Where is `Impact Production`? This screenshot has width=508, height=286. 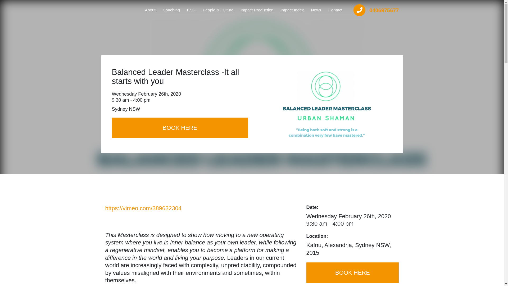
Impact Production is located at coordinates (257, 10).